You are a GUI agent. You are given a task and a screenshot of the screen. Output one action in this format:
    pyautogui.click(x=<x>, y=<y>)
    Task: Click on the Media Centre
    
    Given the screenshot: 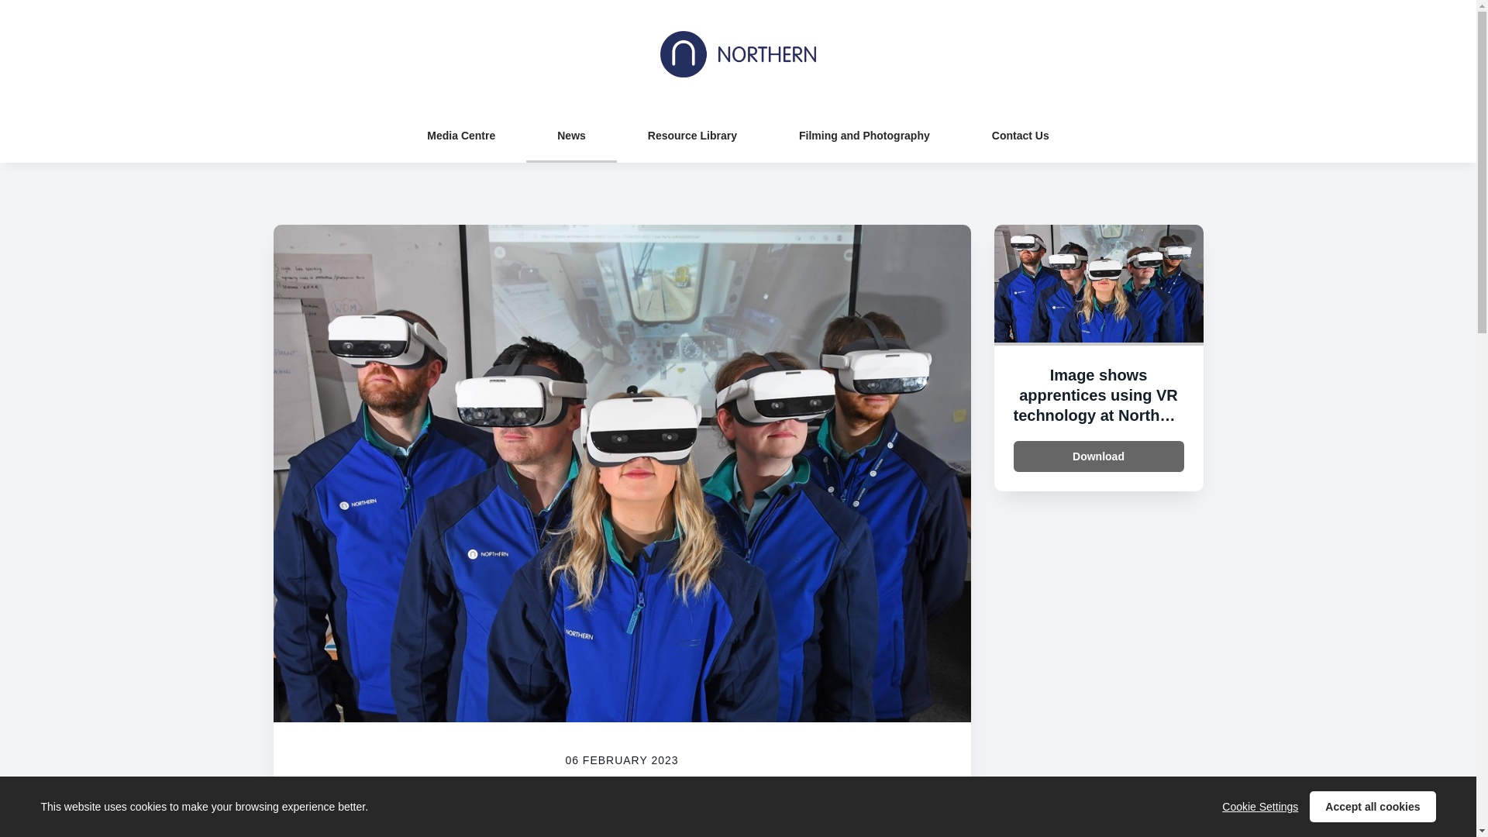 What is the action you would take?
    pyautogui.click(x=460, y=135)
    